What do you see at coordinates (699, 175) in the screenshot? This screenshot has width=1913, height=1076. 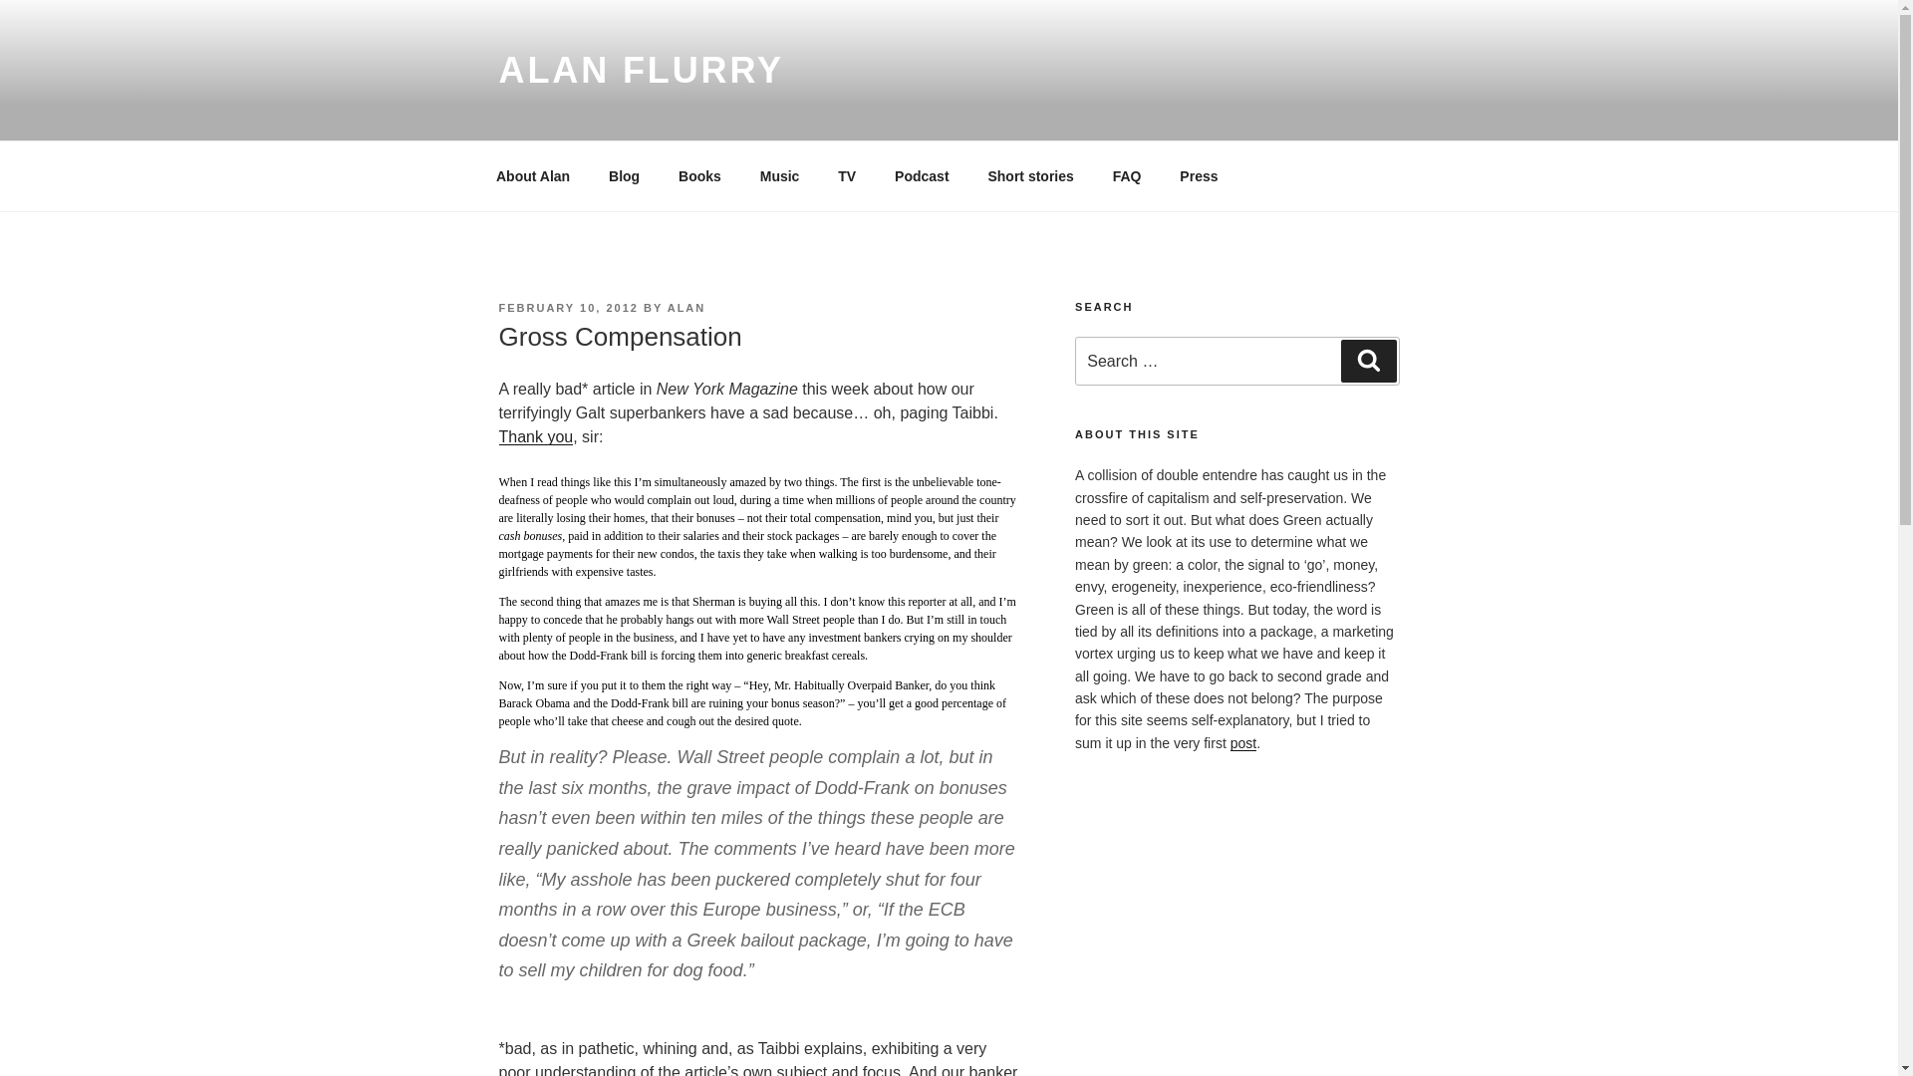 I see `Books` at bounding box center [699, 175].